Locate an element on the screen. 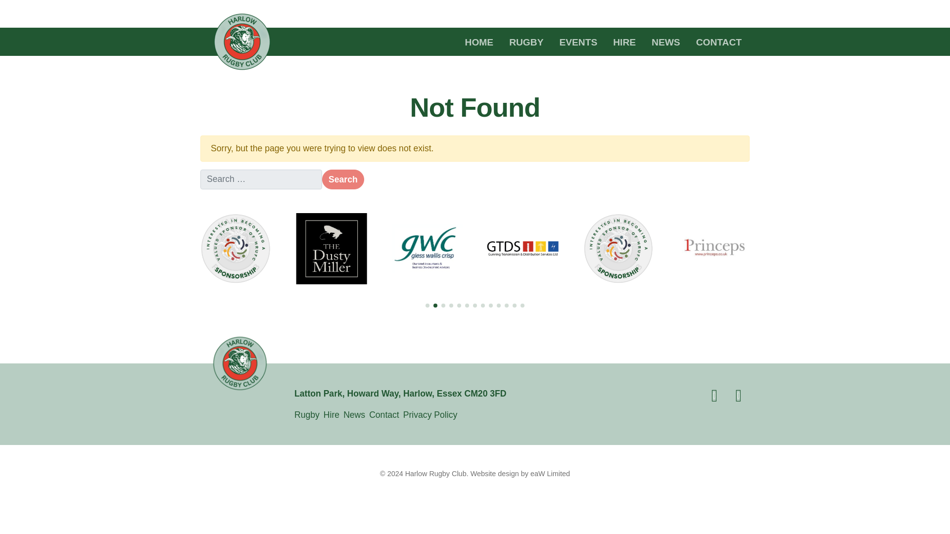 This screenshot has height=534, width=950. Contact is located at coordinates (384, 415).